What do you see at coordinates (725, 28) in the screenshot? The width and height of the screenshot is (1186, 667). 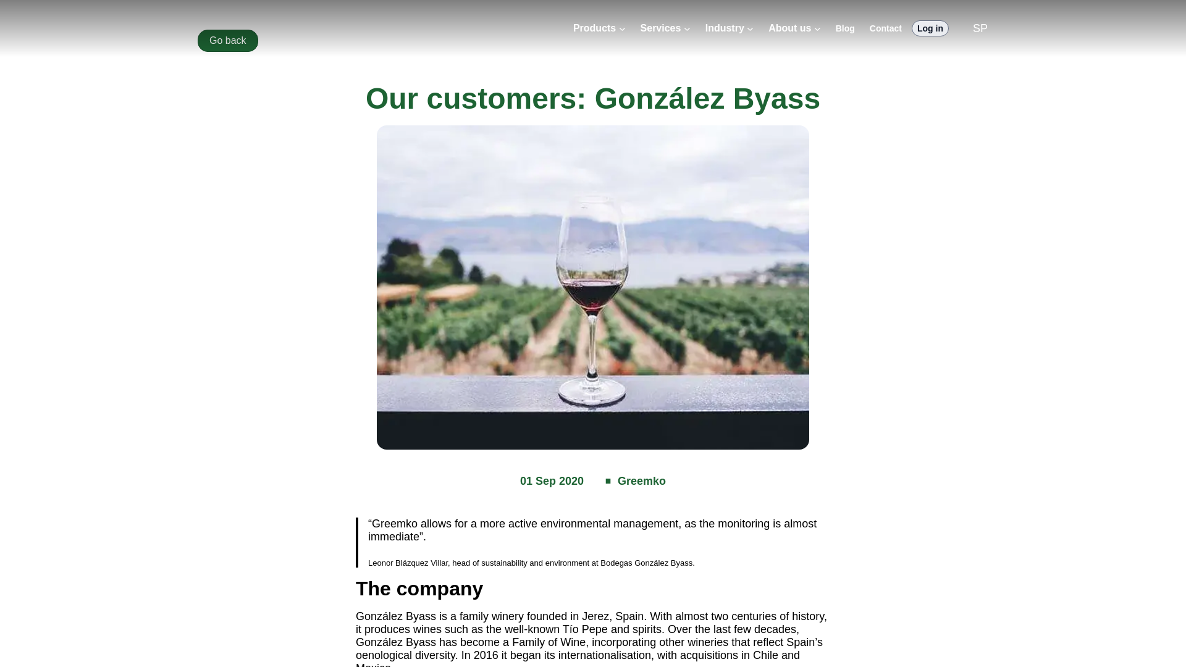 I see `Industry` at bounding box center [725, 28].